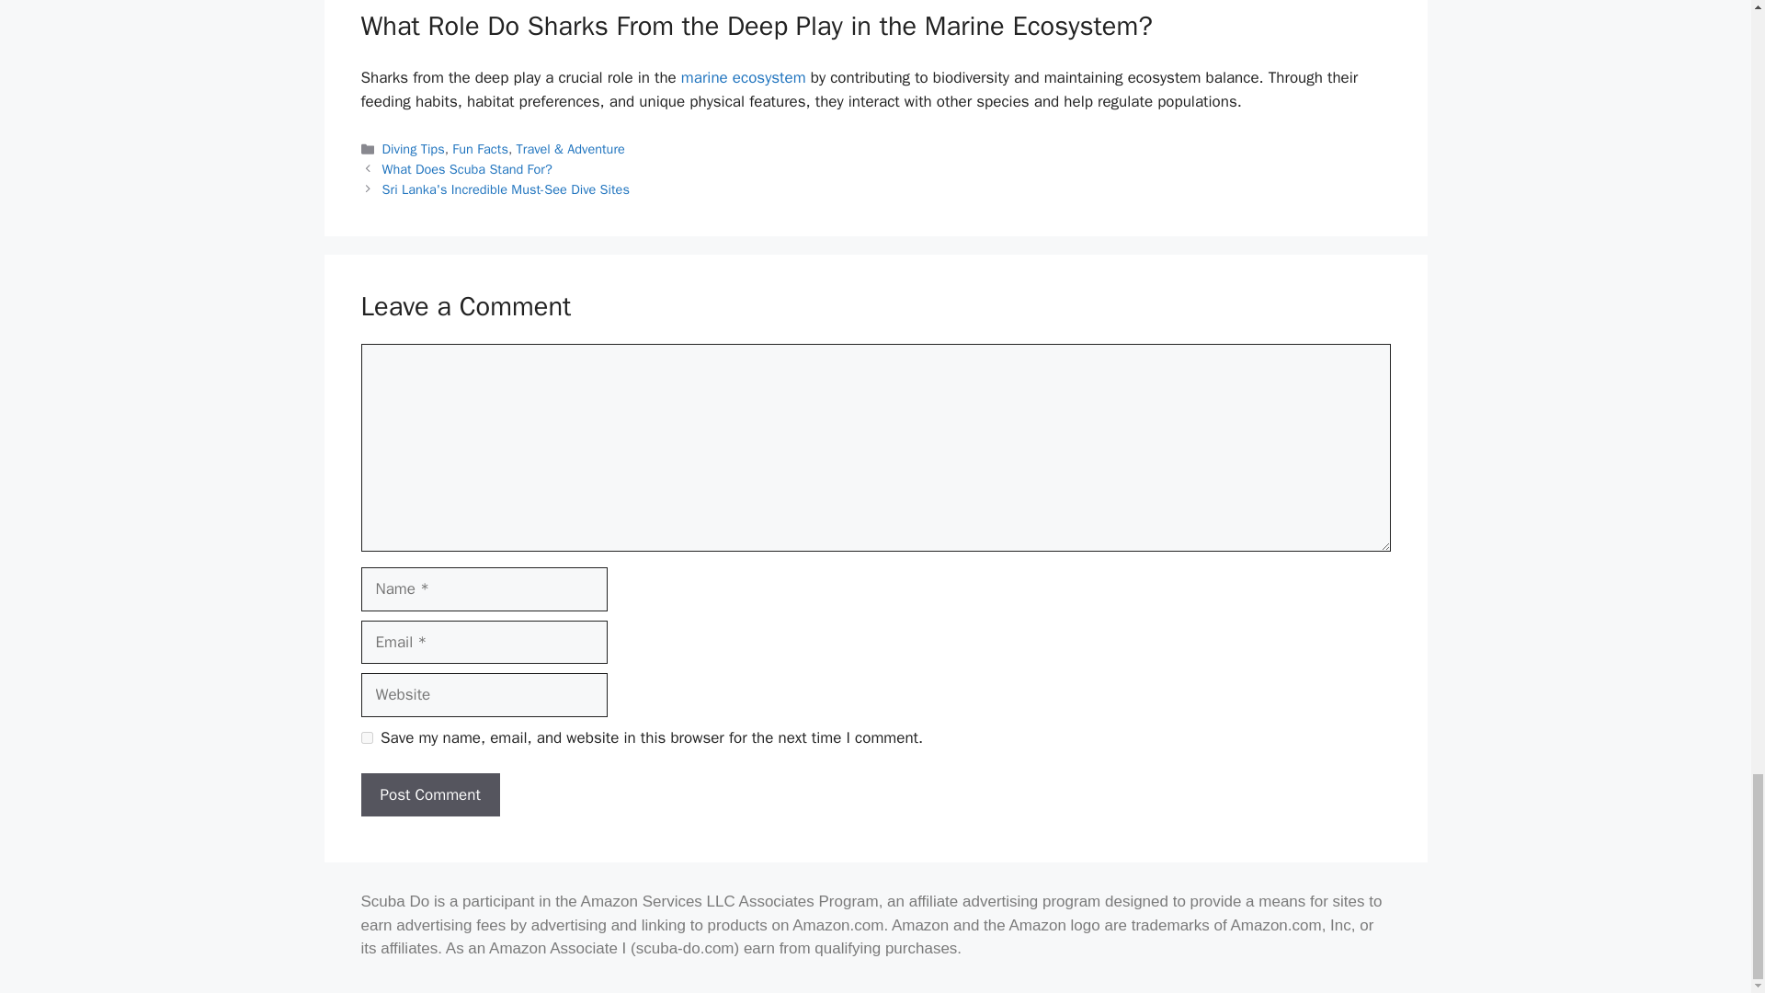 The image size is (1765, 993). I want to click on What Does Scuba Stand For?, so click(467, 169).